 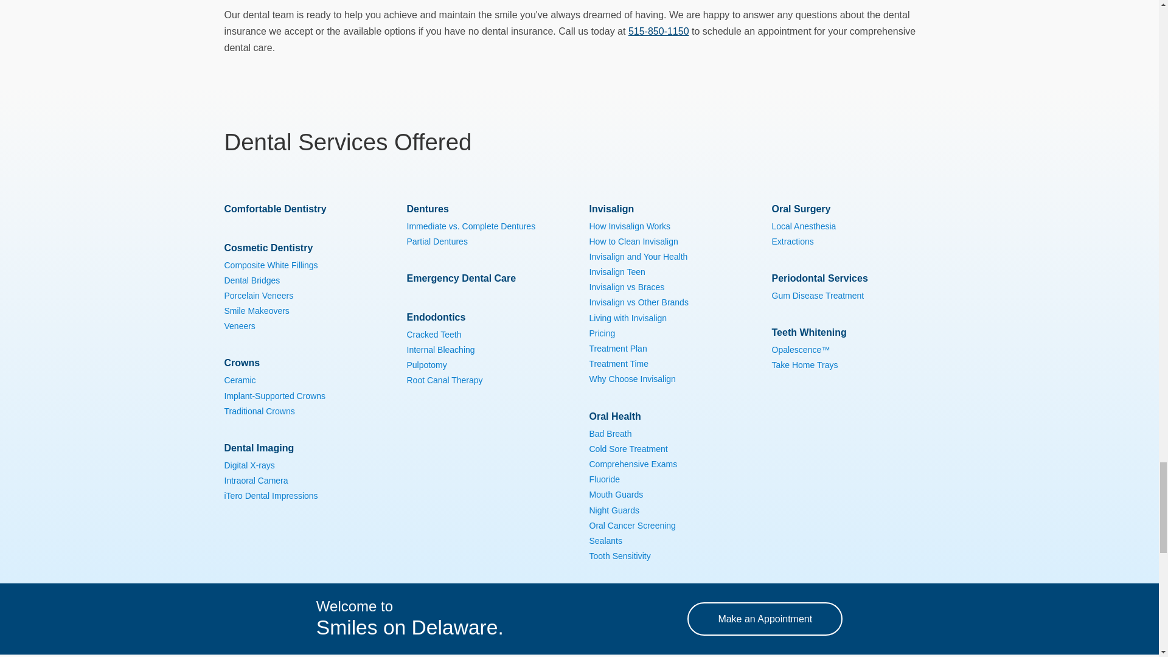 What do you see at coordinates (426, 365) in the screenshot?
I see `Pulpotomy` at bounding box center [426, 365].